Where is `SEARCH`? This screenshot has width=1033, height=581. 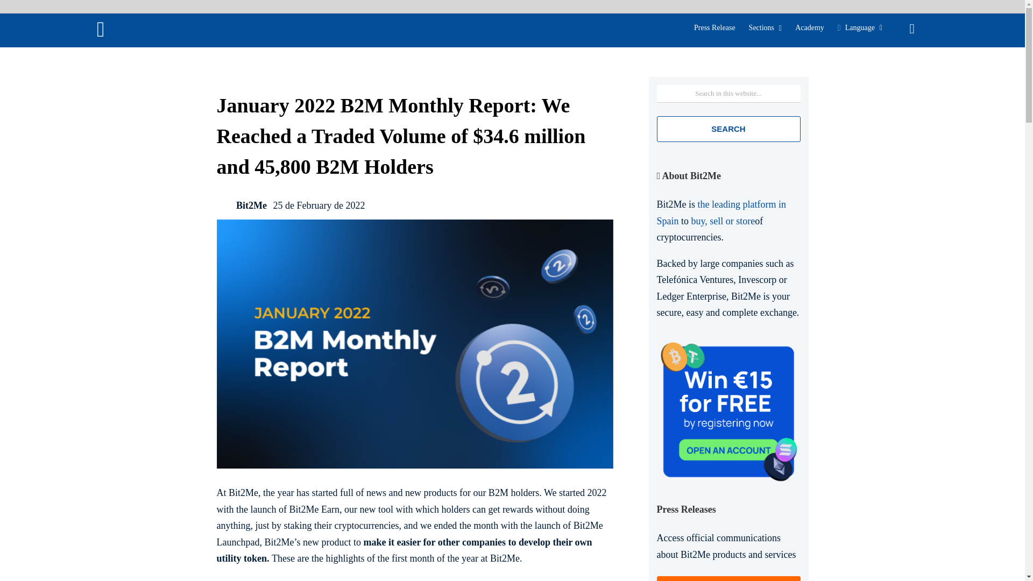
SEARCH is located at coordinates (9, 9).